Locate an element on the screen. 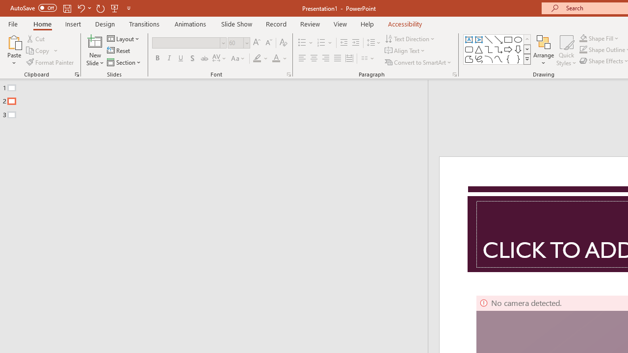  View is located at coordinates (340, 24).